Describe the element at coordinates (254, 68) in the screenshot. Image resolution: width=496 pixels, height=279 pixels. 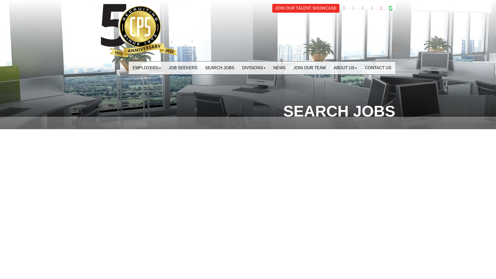
I see `DIVISIONS` at that location.